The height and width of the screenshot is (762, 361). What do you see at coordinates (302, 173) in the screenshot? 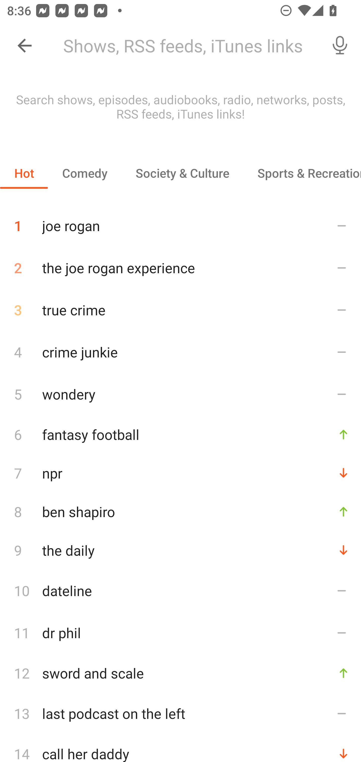
I see `Sports & Recreation` at bounding box center [302, 173].